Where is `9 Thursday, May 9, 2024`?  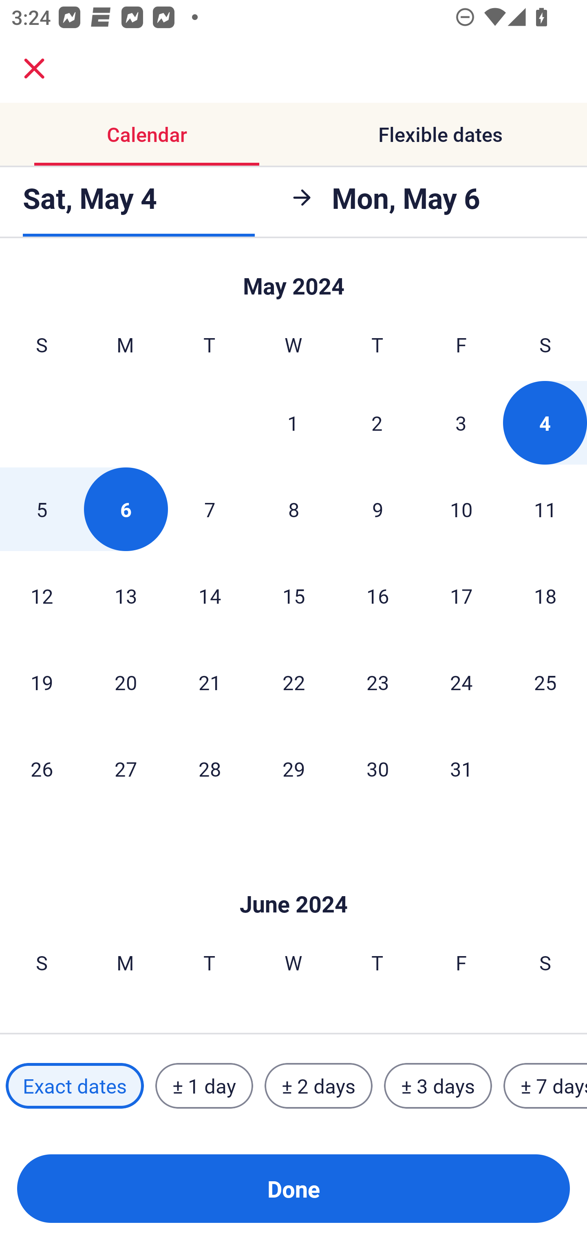 9 Thursday, May 9, 2024 is located at coordinates (377, 509).